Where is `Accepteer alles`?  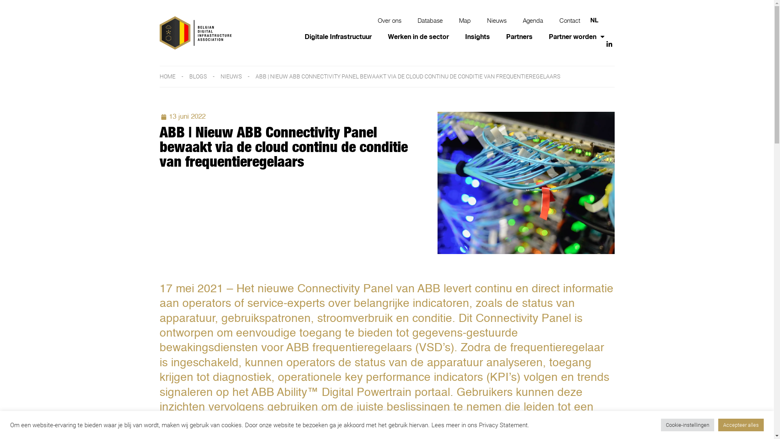 Accepteer alles is located at coordinates (741, 425).